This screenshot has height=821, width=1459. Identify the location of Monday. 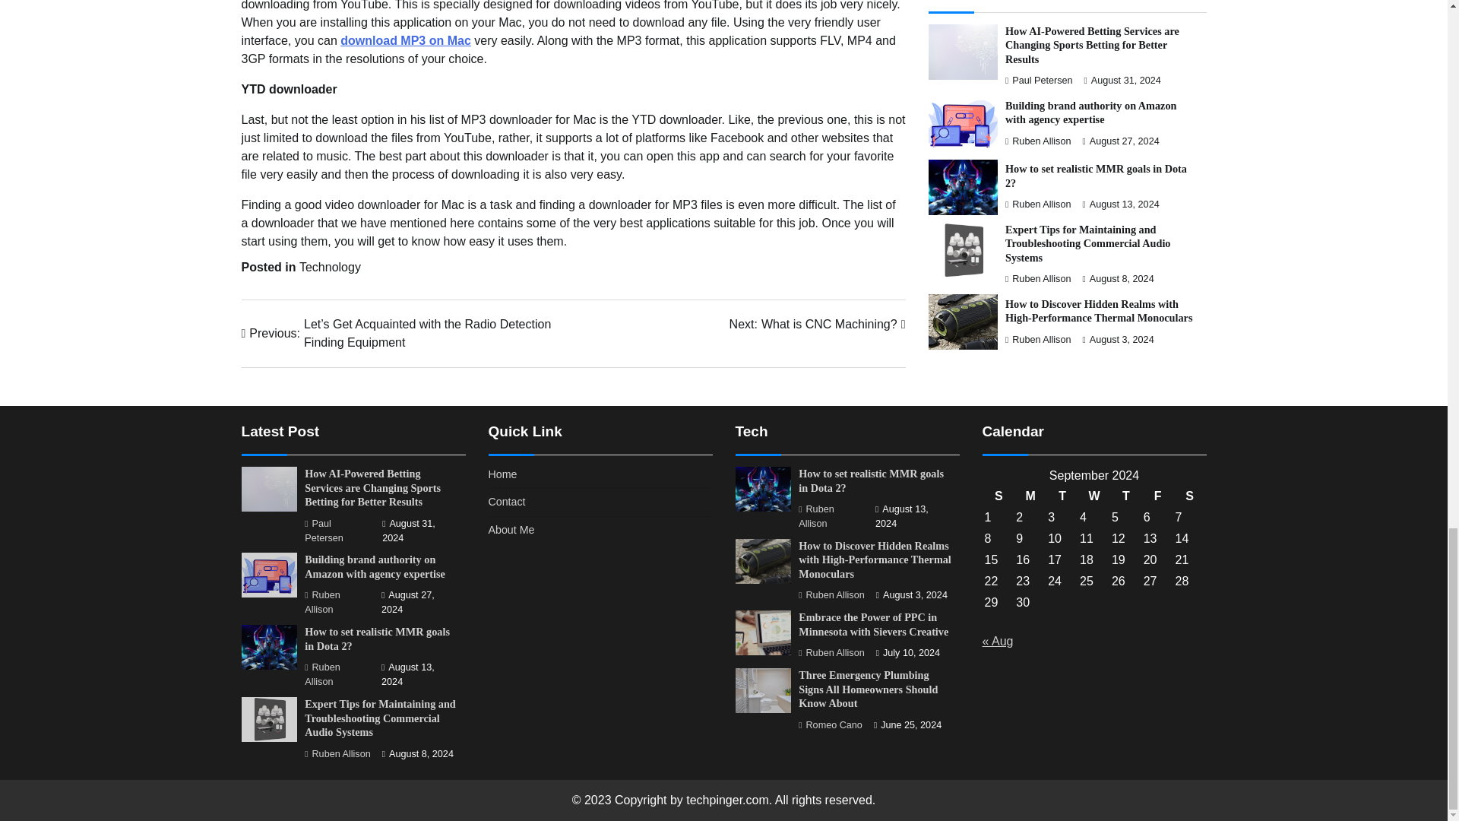
(1030, 496).